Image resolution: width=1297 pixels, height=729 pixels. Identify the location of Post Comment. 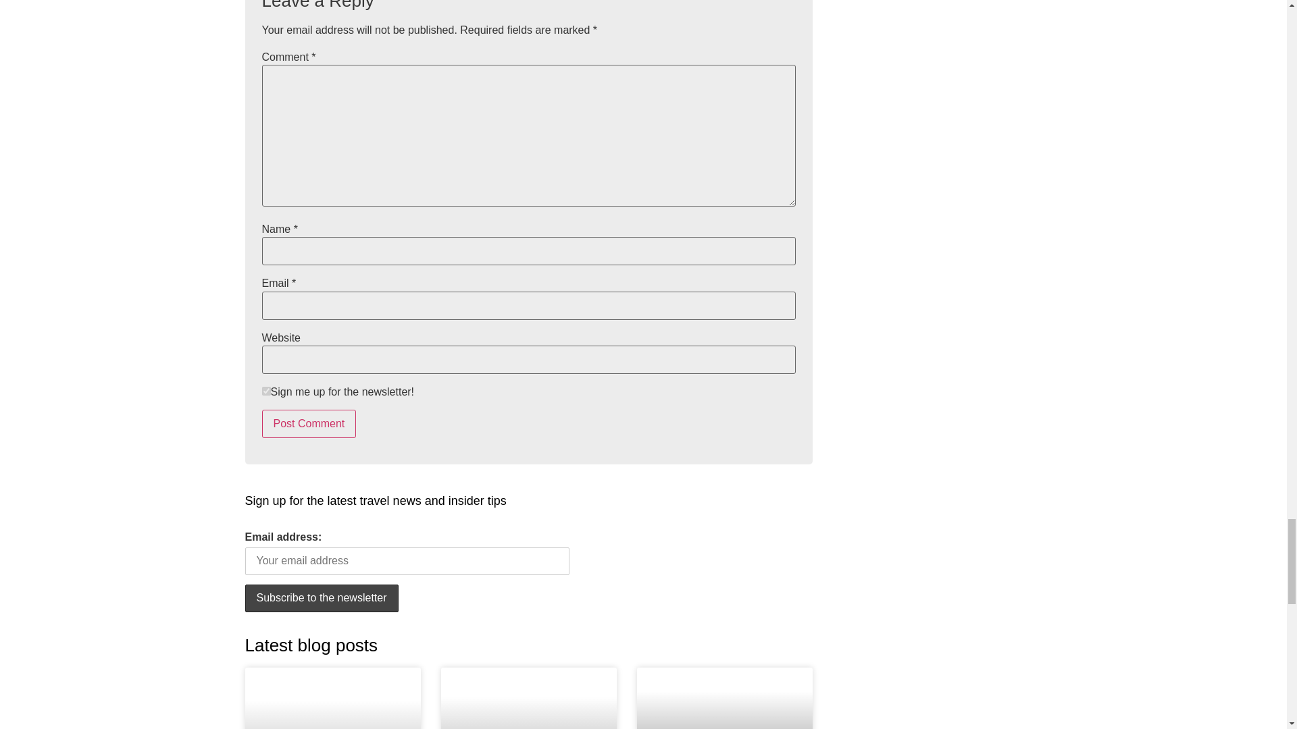
(309, 424).